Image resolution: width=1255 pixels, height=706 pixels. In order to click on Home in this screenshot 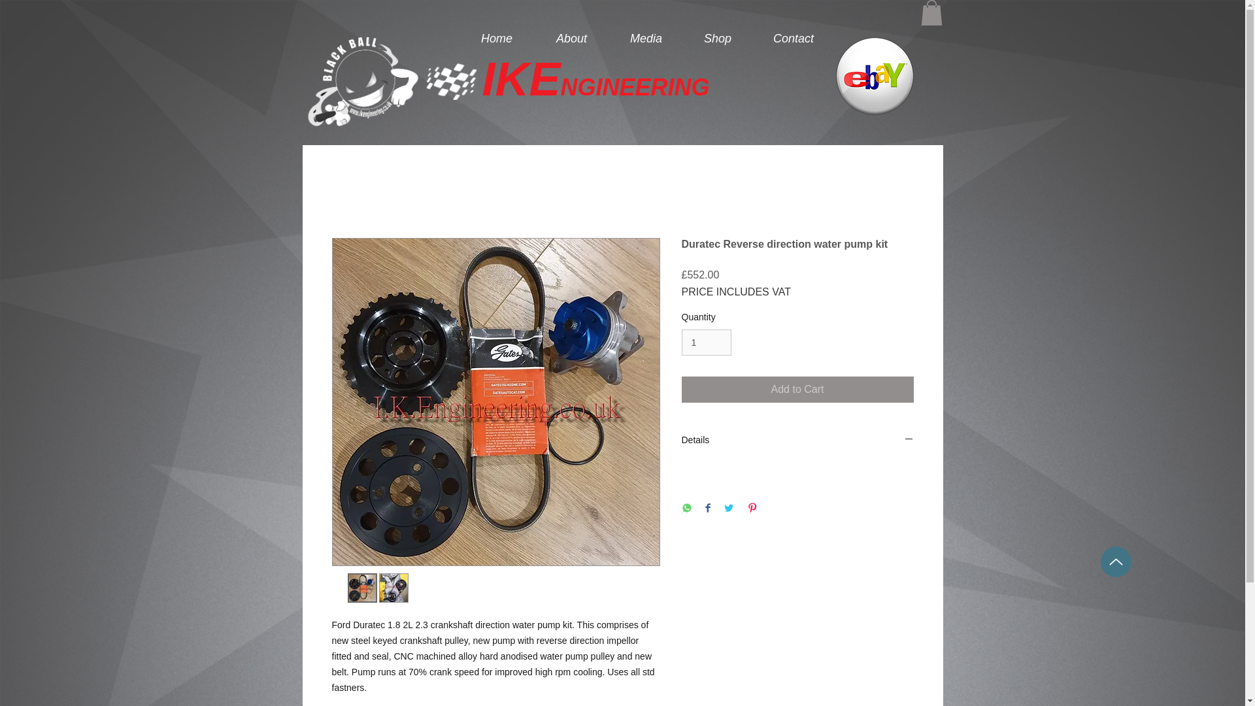, I will do `click(497, 38)`.